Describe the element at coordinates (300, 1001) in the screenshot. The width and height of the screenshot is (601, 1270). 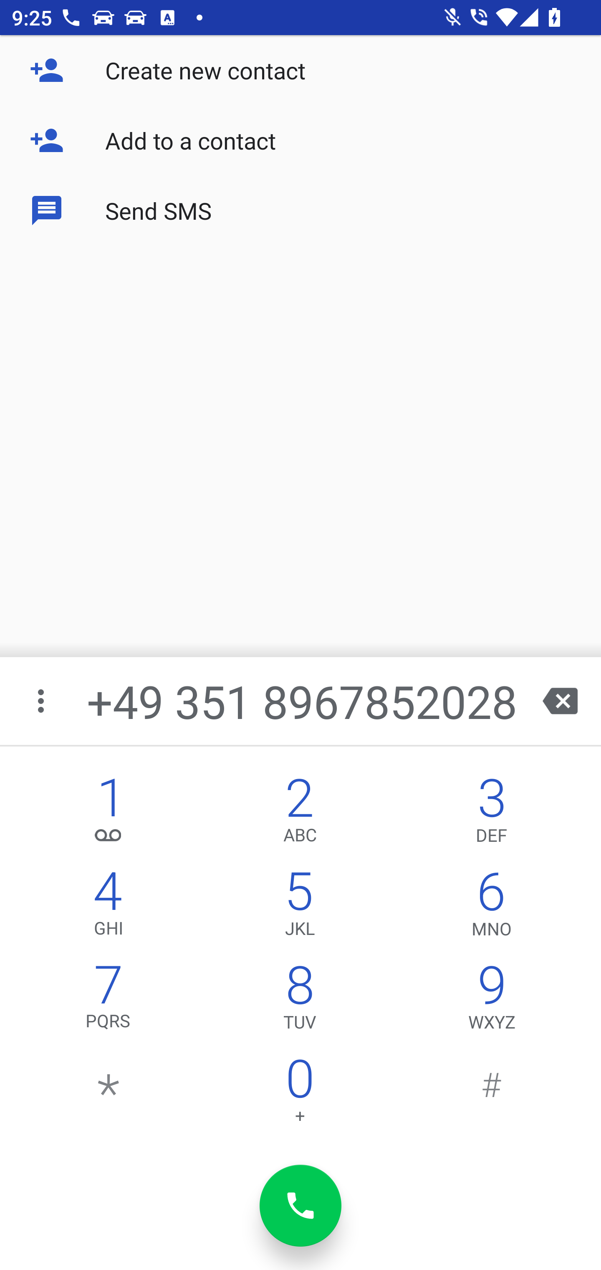
I see `8,TUV 8 TUV` at that location.